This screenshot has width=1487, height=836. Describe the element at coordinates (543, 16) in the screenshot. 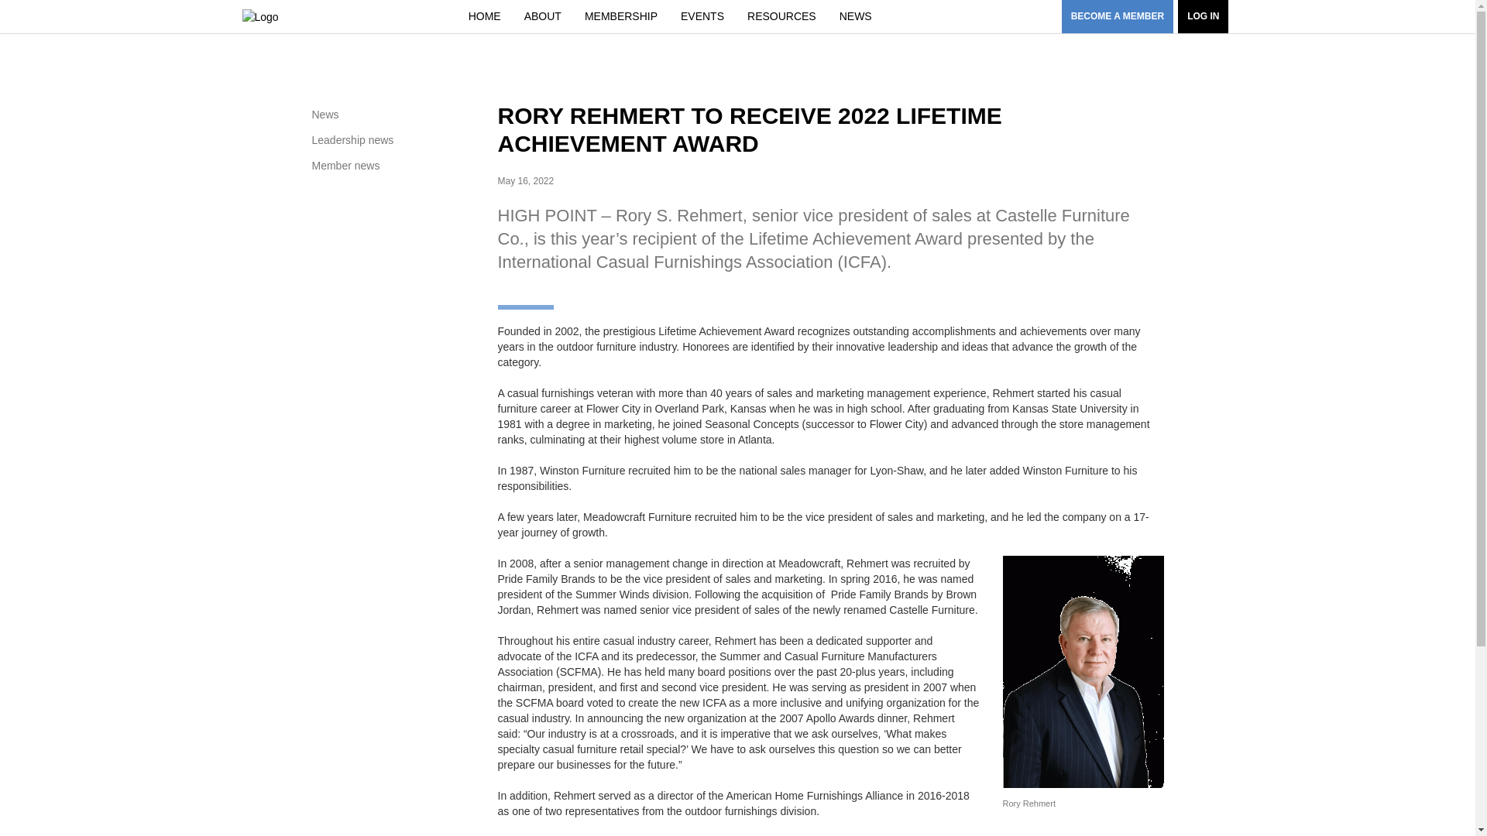

I see `ABOUT` at that location.